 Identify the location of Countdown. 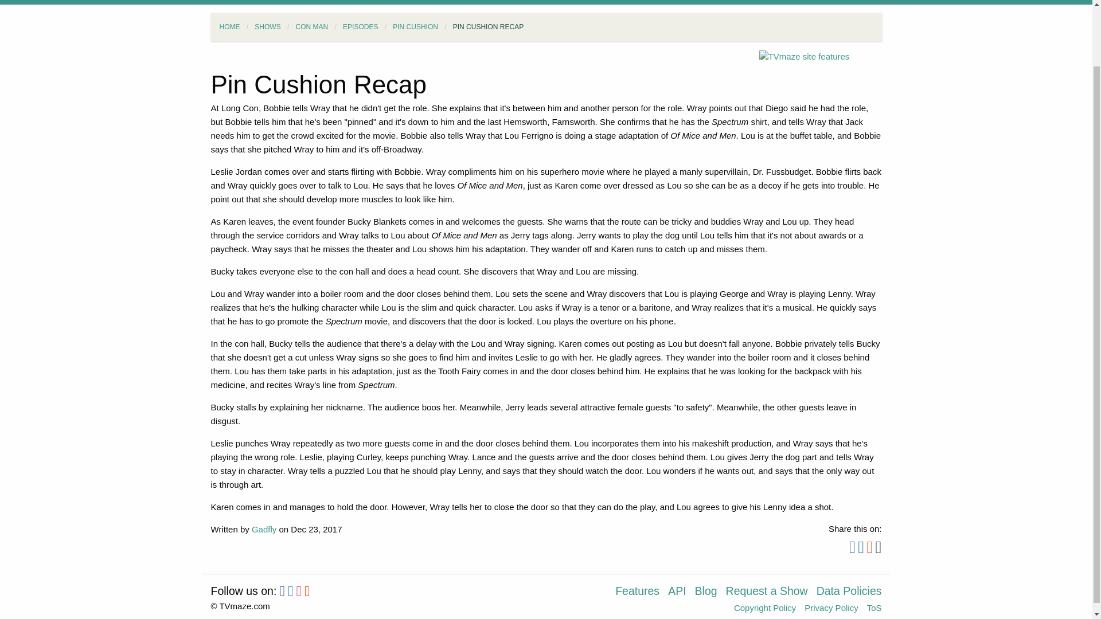
(612, 2).